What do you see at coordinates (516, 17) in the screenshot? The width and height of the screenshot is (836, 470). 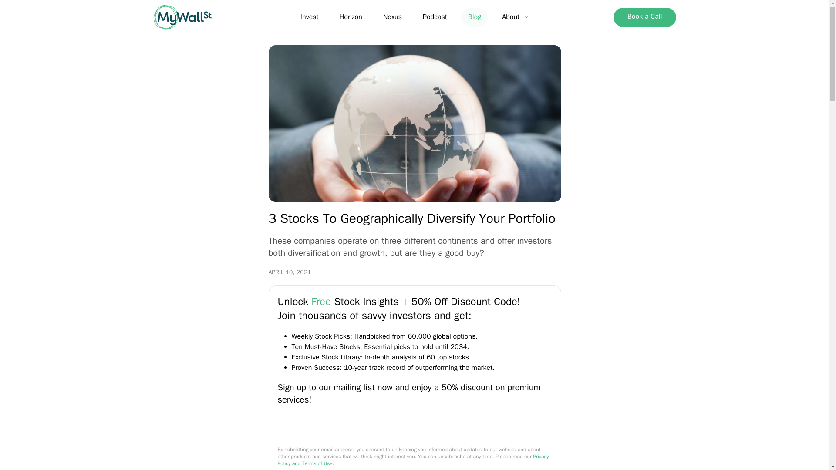 I see `About` at bounding box center [516, 17].